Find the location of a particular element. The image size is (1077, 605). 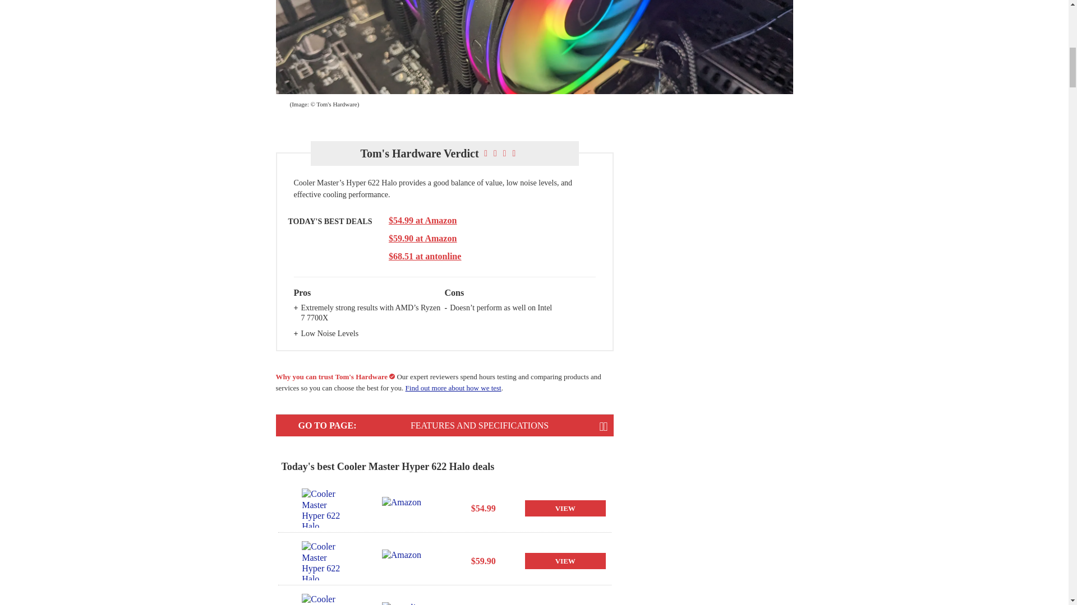

Cooler Master Hyper 622 Halo... is located at coordinates (323, 599).